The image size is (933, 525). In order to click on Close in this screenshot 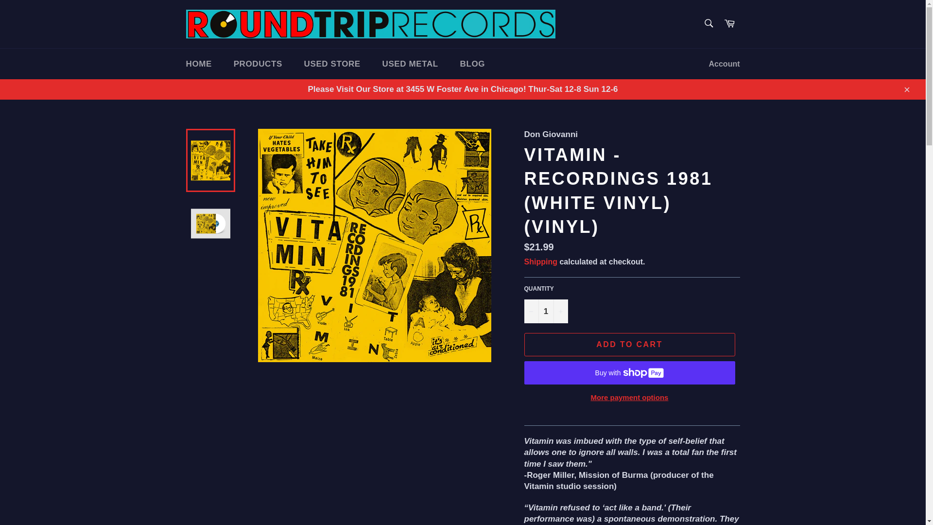, I will do `click(906, 89)`.